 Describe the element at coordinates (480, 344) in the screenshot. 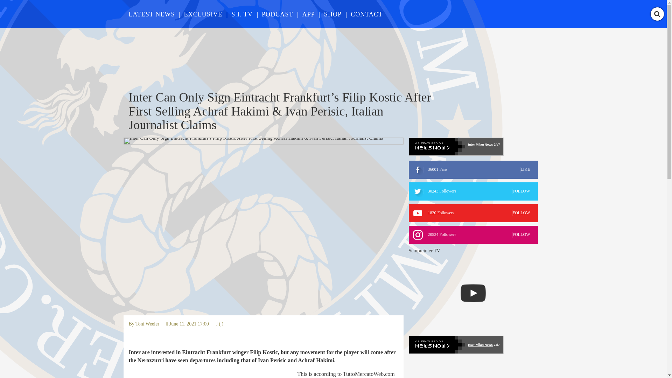

I see `S.I. TV` at that location.